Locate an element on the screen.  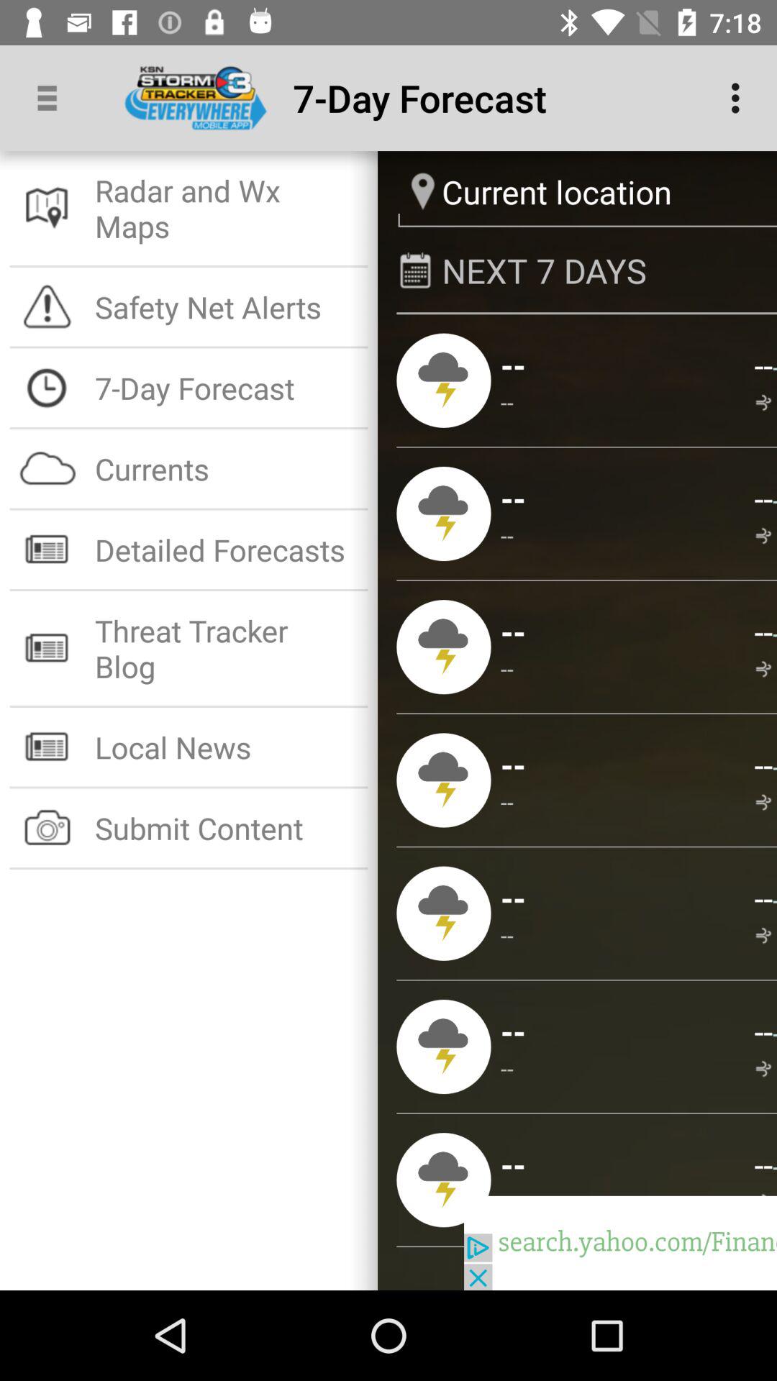
select the 7th icon which is in the white background is located at coordinates (47, 747).